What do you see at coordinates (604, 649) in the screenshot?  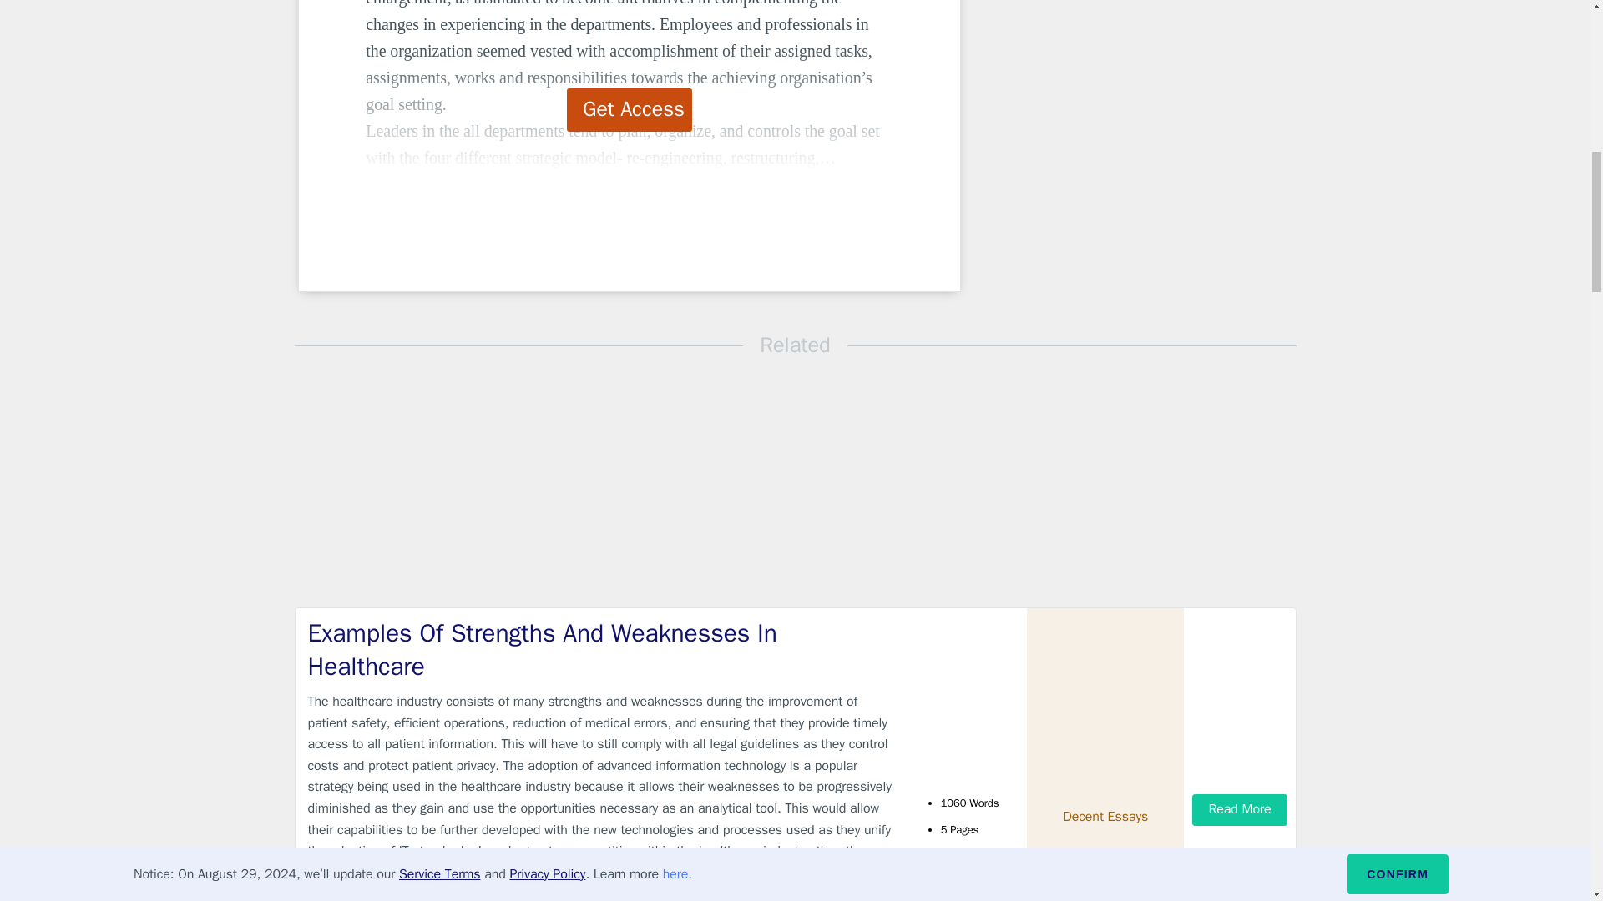 I see `Examples Of Strengths And Weaknesses In Healthcare` at bounding box center [604, 649].